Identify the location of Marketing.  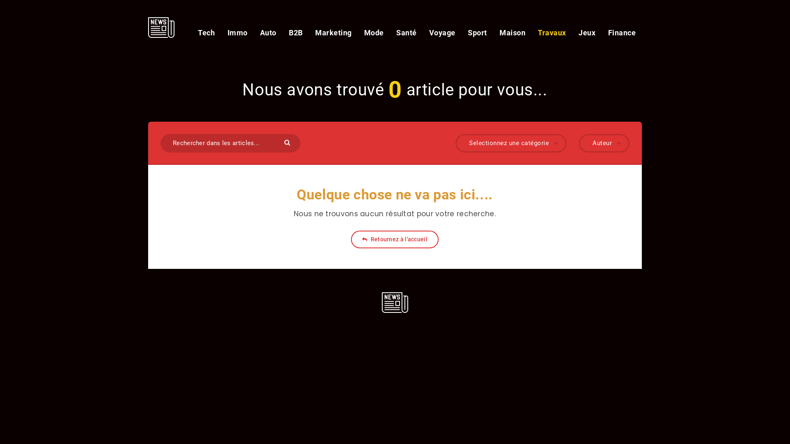
(333, 33).